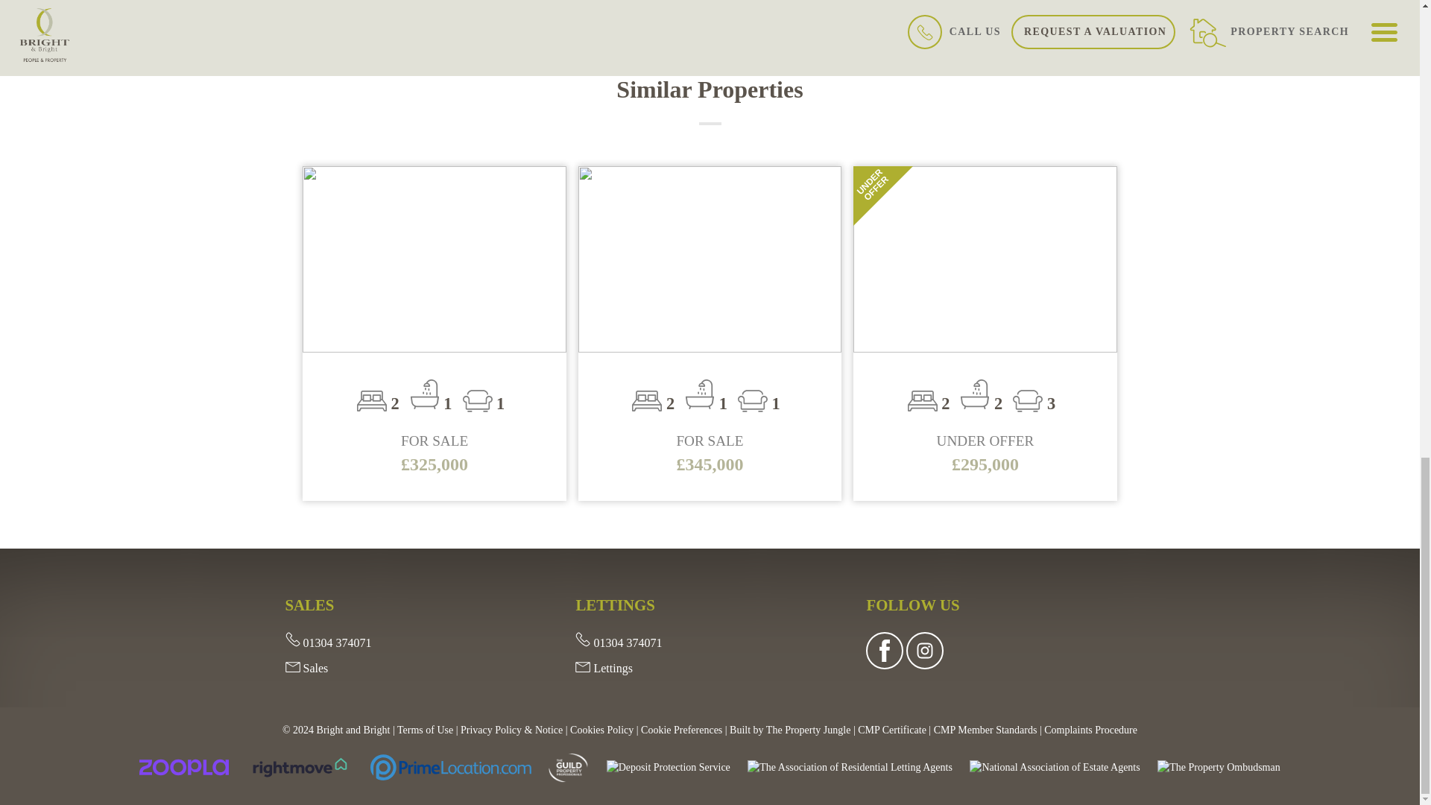 Image resolution: width=1431 pixels, height=805 pixels. What do you see at coordinates (618, 643) in the screenshot?
I see `01304 374071` at bounding box center [618, 643].